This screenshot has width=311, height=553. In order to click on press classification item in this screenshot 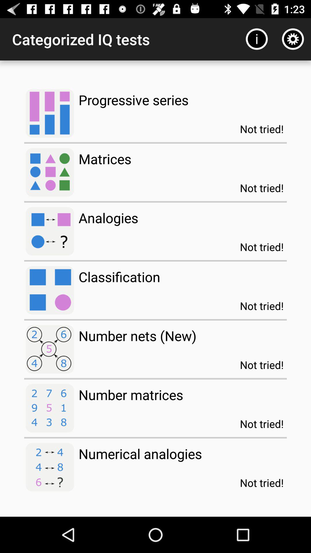, I will do `click(119, 276)`.